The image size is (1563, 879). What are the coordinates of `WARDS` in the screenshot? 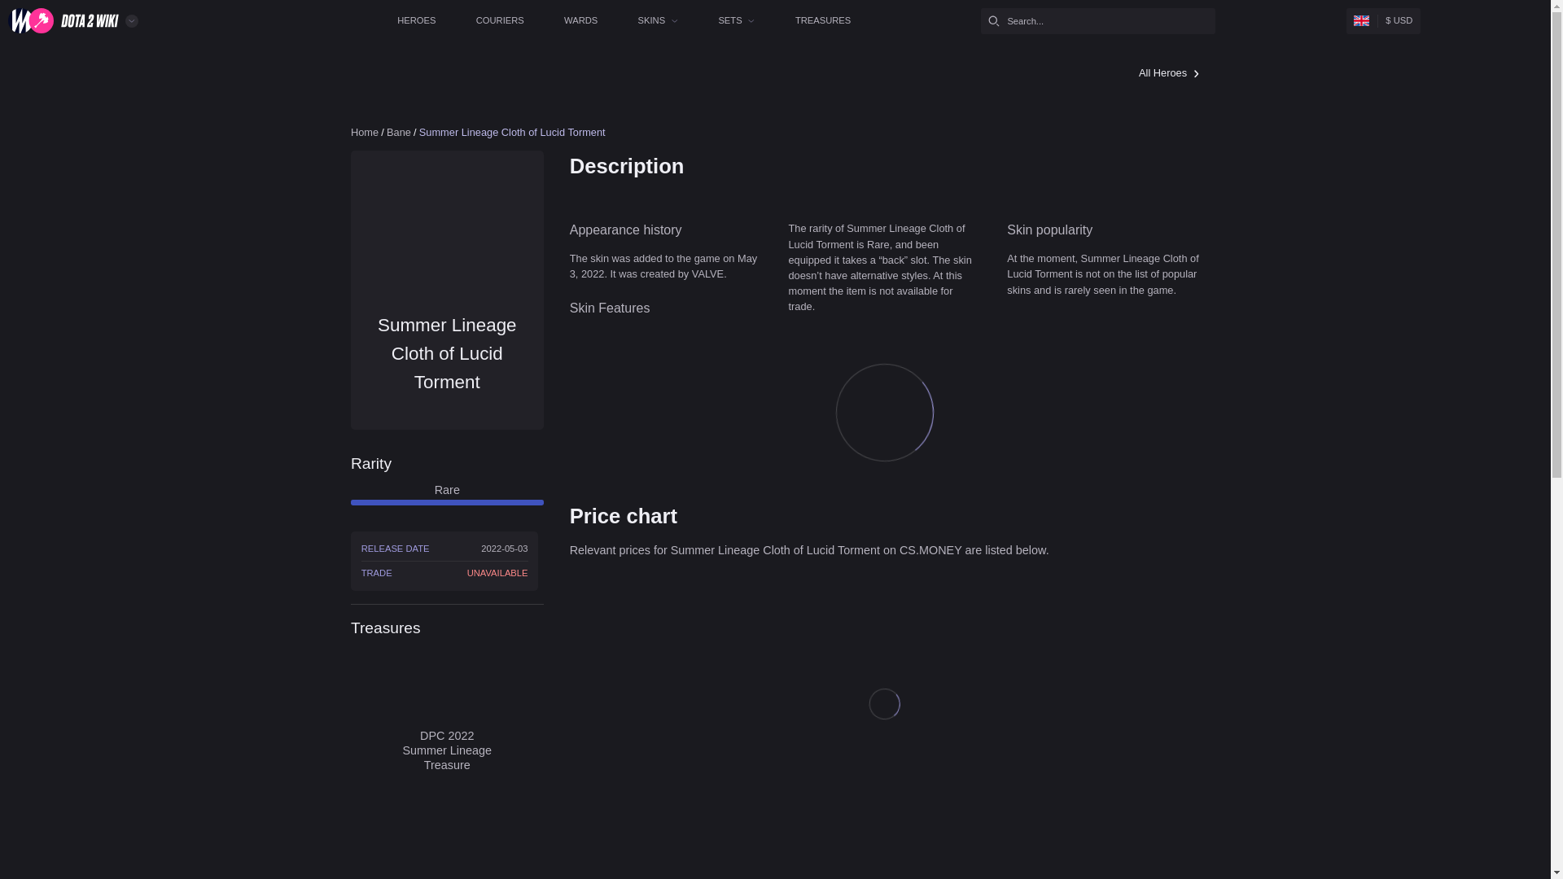 It's located at (726, 25).